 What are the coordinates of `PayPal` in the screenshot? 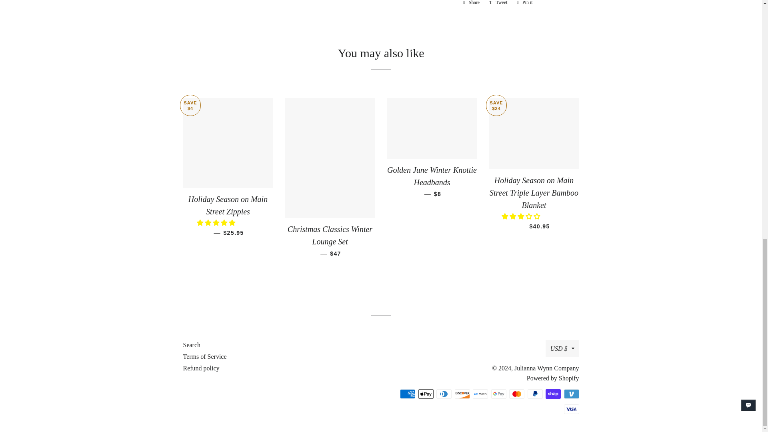 It's located at (534, 394).